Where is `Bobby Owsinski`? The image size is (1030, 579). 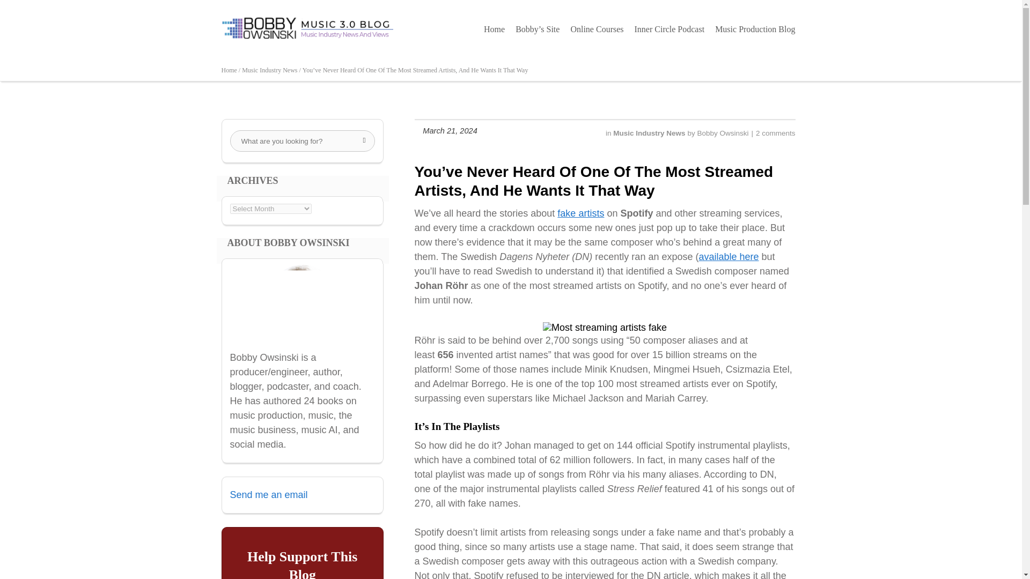 Bobby Owsinski is located at coordinates (723, 133).